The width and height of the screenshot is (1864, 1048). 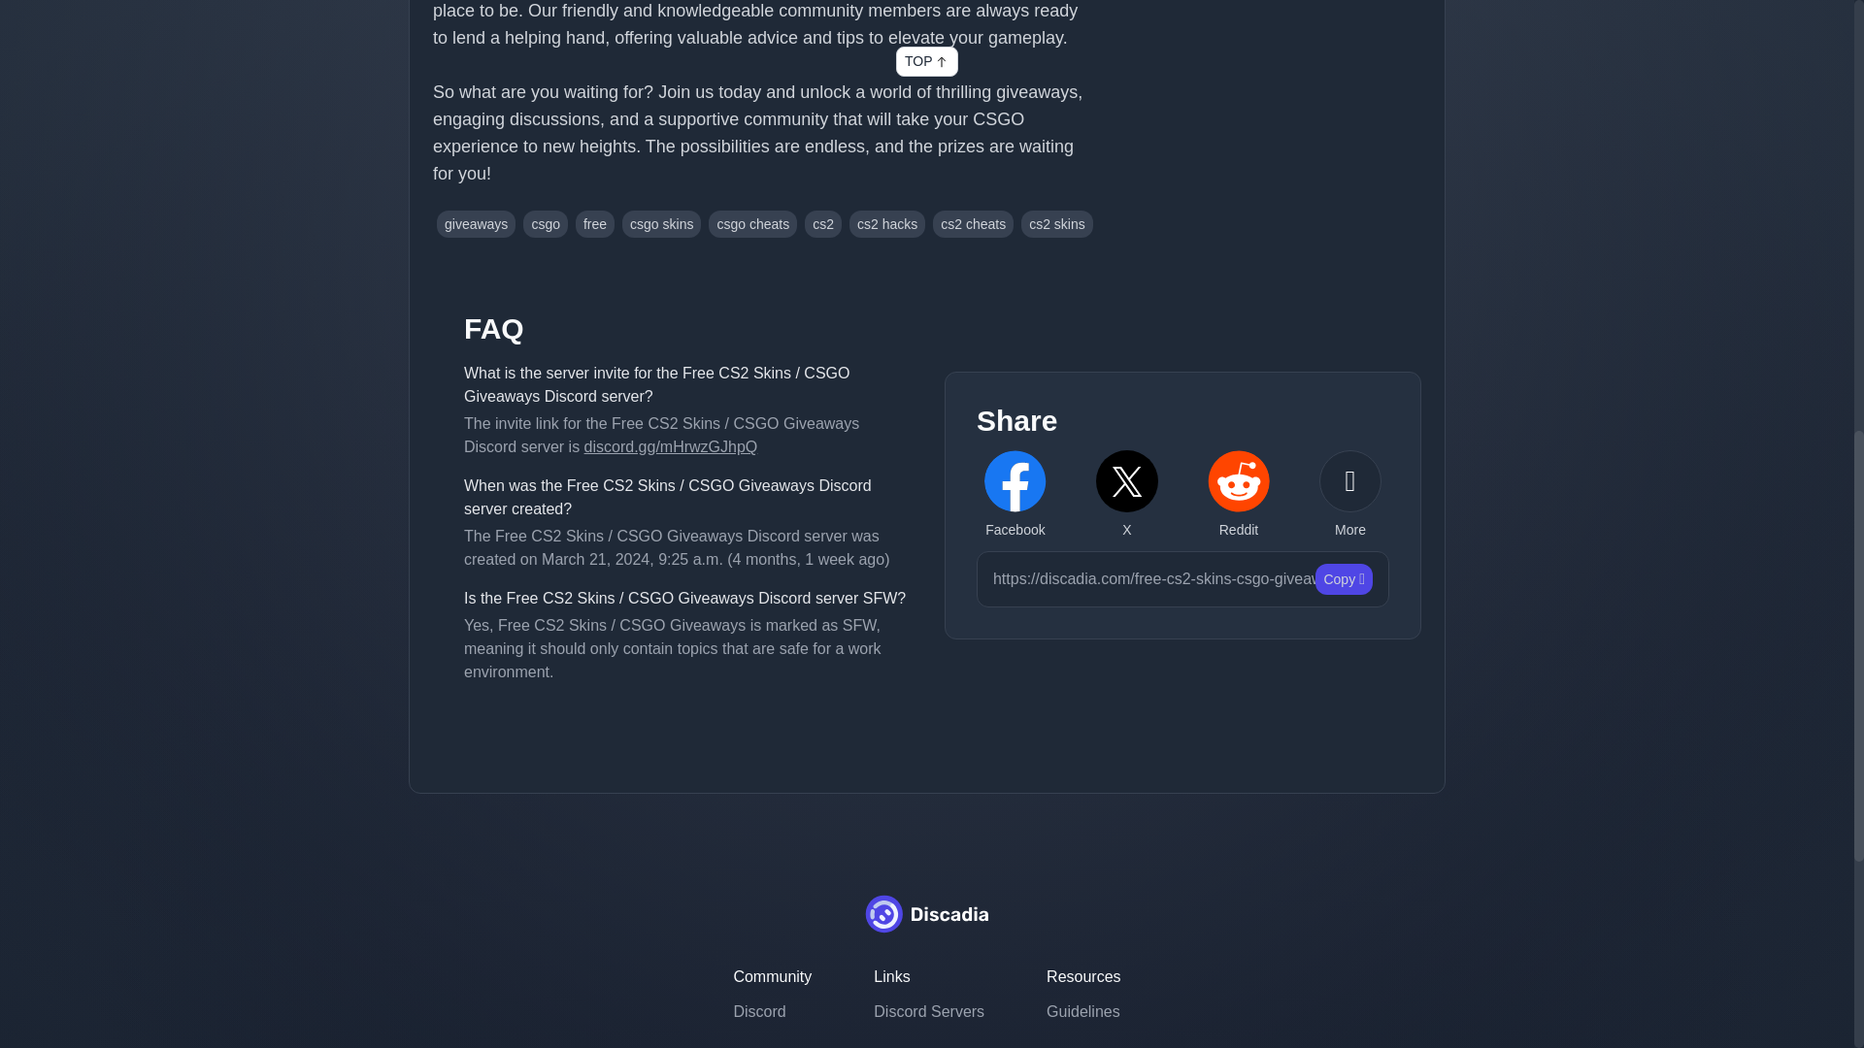 What do you see at coordinates (887, 224) in the screenshot?
I see `cs2 hacks` at bounding box center [887, 224].